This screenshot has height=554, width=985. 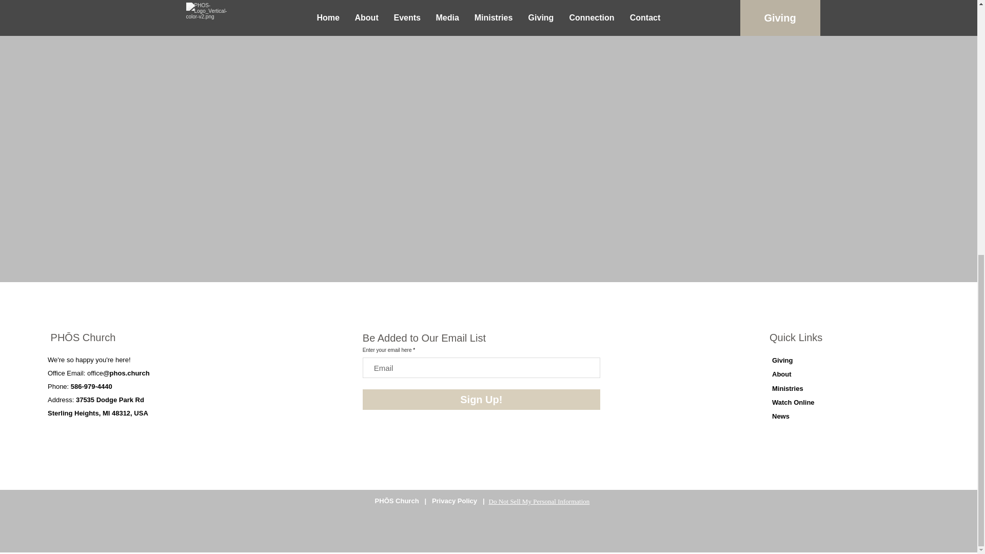 What do you see at coordinates (782, 360) in the screenshot?
I see `Giving` at bounding box center [782, 360].